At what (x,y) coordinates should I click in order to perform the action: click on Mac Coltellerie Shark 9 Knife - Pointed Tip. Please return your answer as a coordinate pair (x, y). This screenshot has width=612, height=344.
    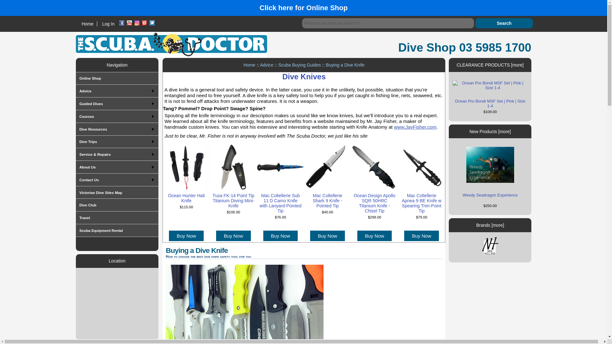
    Looking at the image, I should click on (328, 167).